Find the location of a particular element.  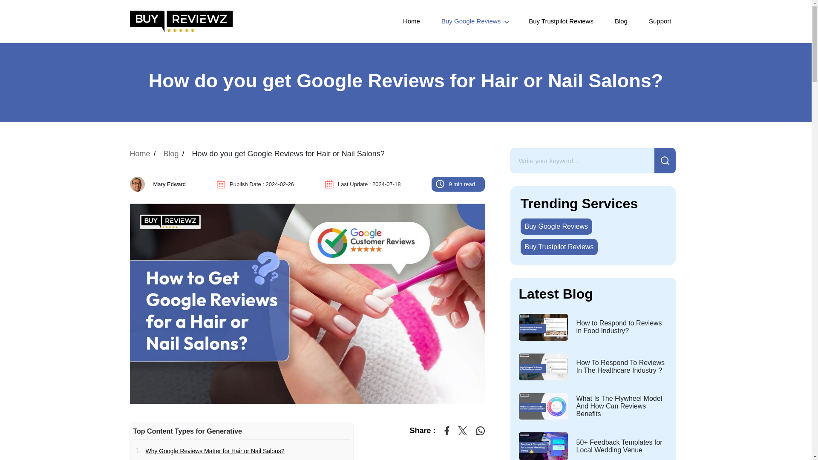

Home is located at coordinates (412, 21).